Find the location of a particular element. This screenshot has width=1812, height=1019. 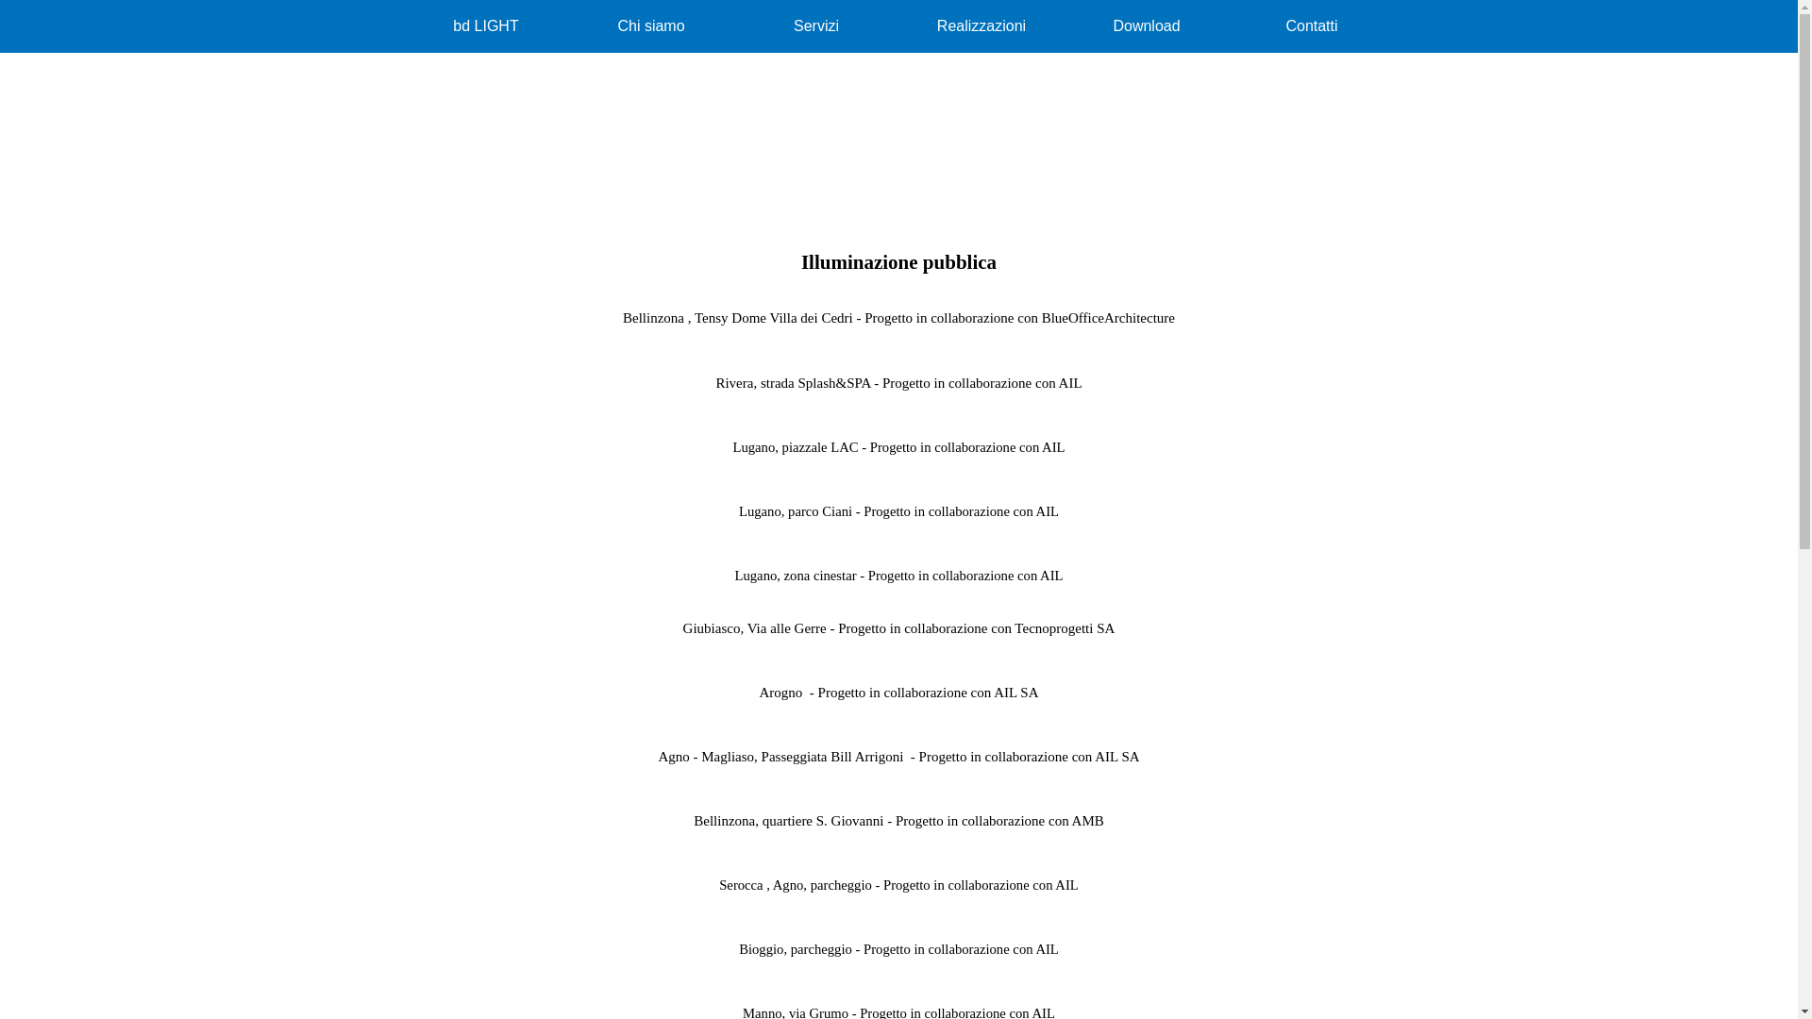

Contatti is located at coordinates (1312, 26).